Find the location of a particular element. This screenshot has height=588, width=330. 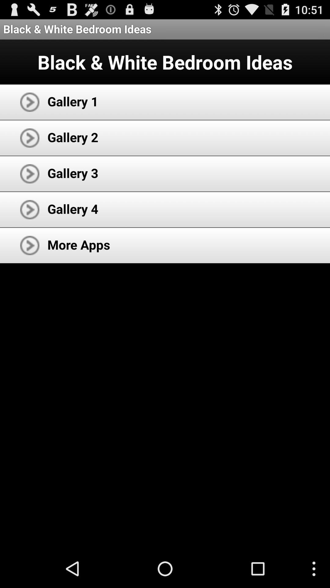

launch the icon below the gallery 3 is located at coordinates (73, 209).